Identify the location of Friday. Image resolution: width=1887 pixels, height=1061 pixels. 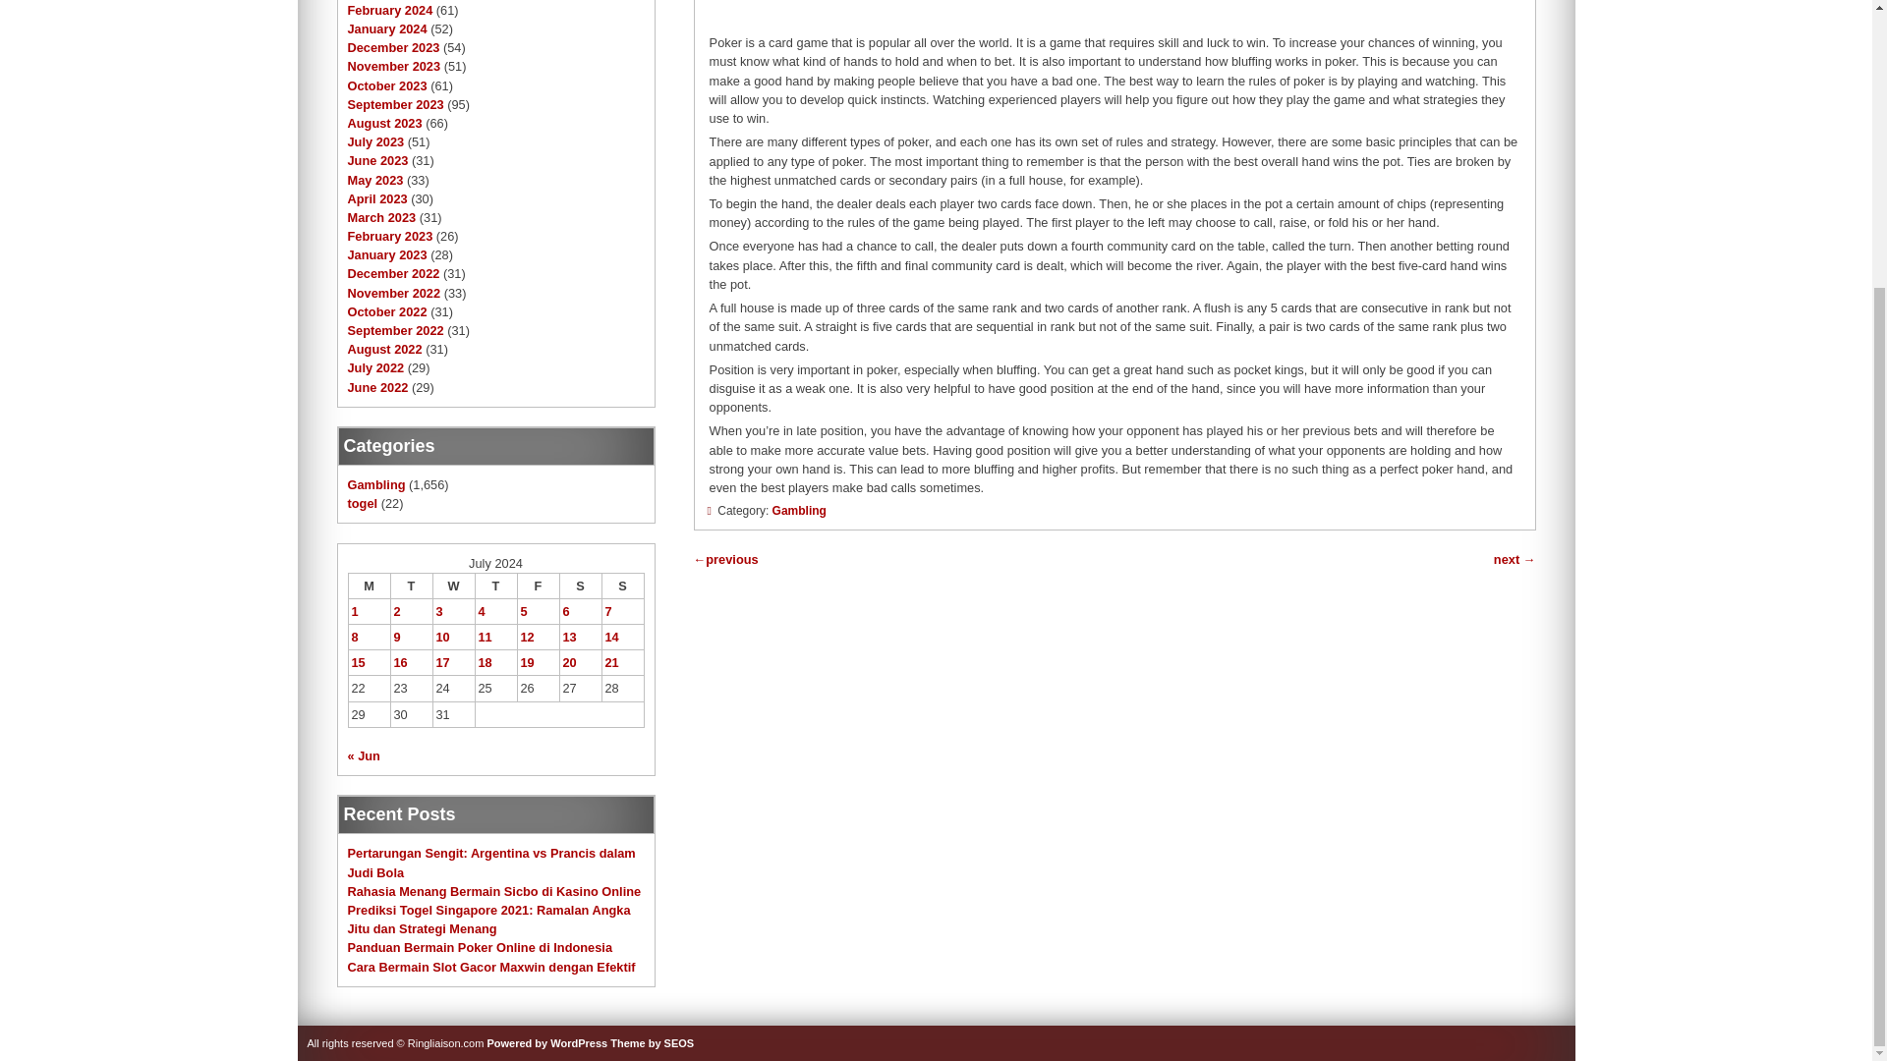
(538, 586).